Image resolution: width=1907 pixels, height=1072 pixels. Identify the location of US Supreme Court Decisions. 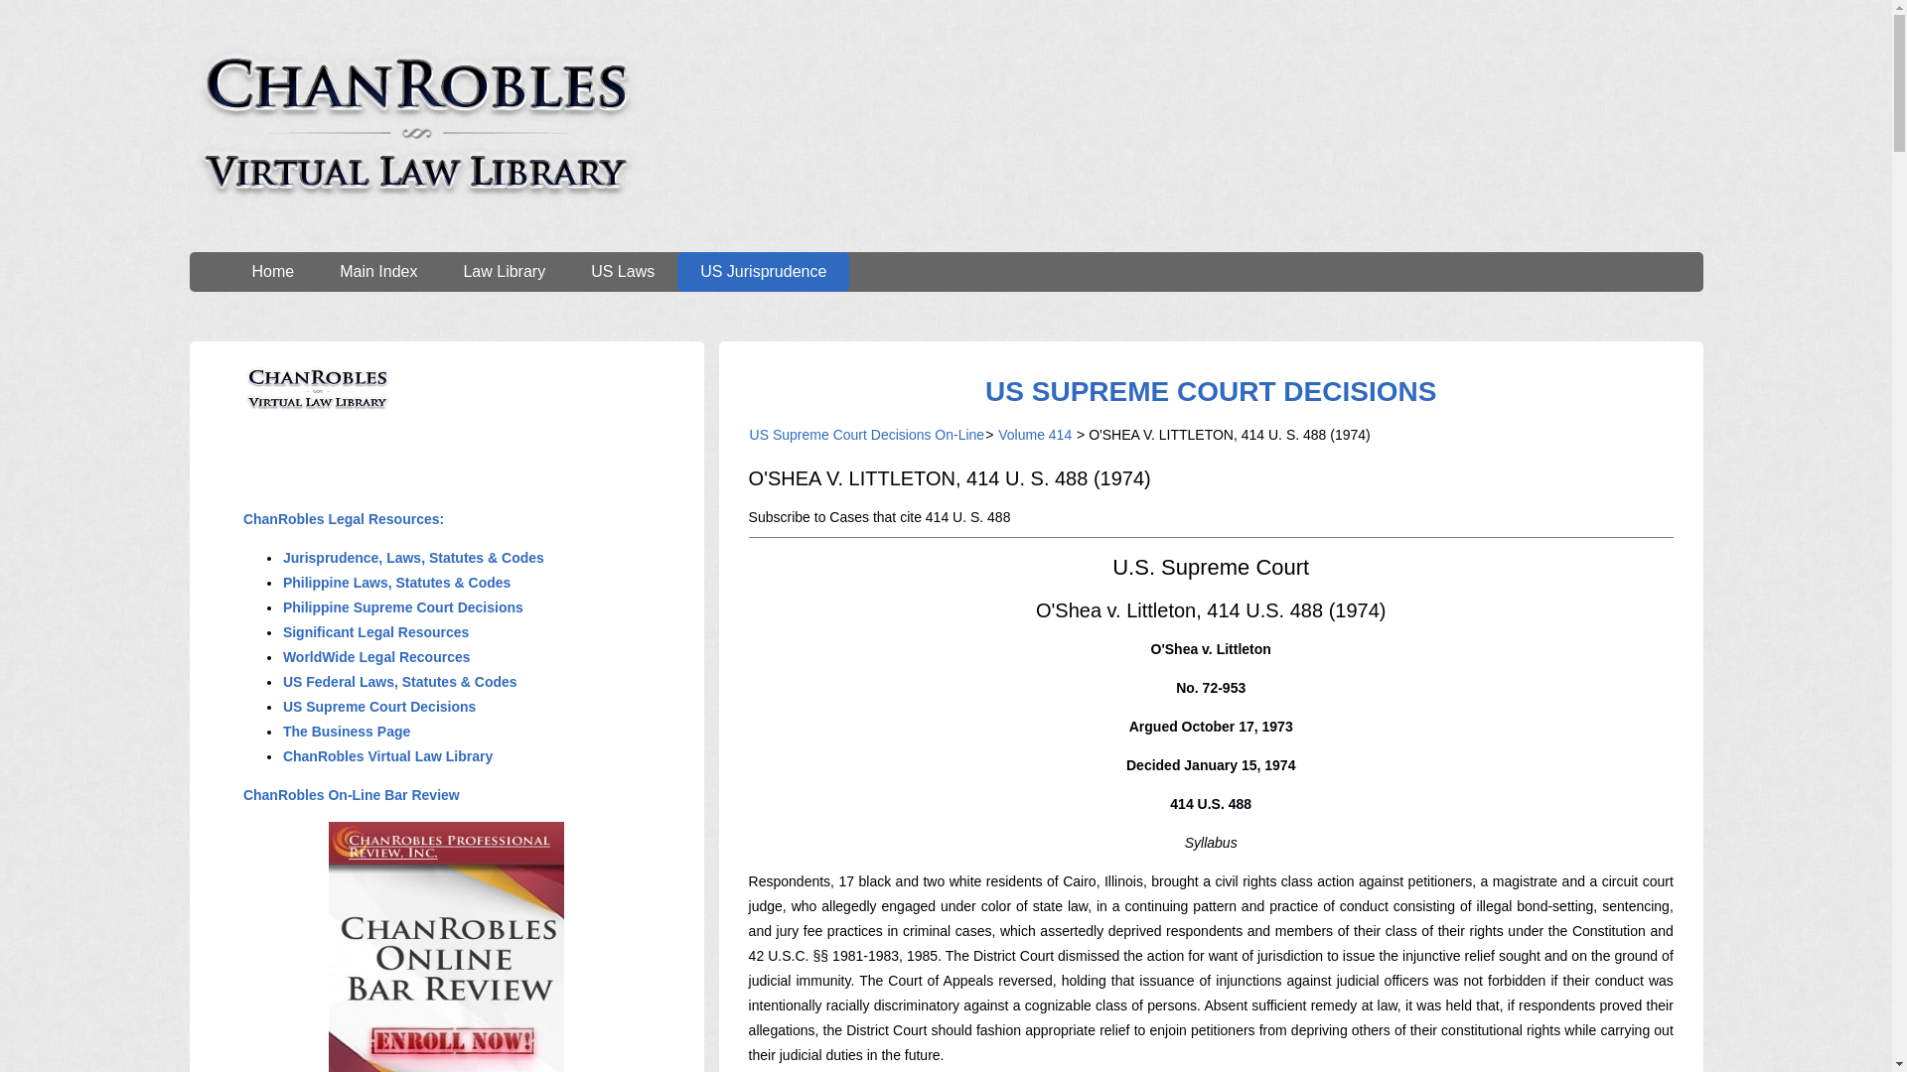
(379, 707).